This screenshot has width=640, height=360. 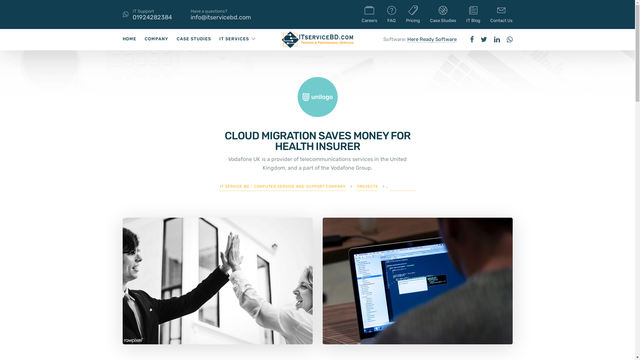 I want to click on HEALTHCARE INDUSTRY, so click(x=413, y=186).